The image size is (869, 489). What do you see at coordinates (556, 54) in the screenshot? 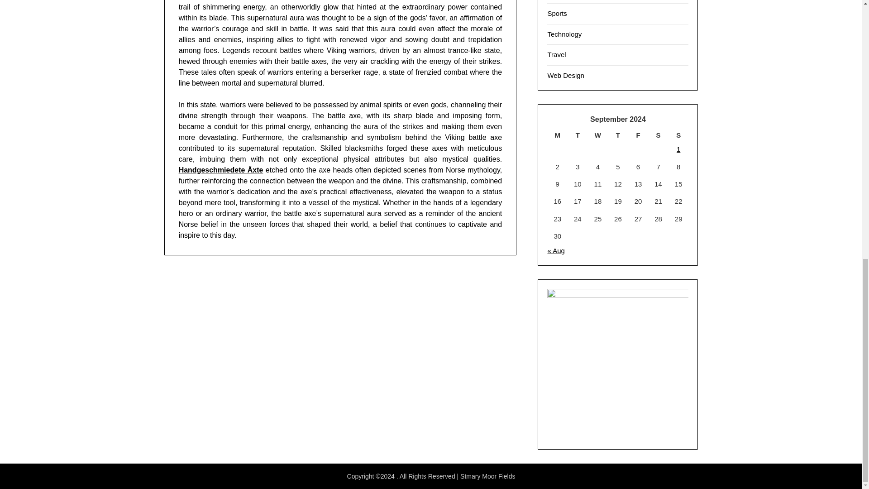
I see `Travel` at bounding box center [556, 54].